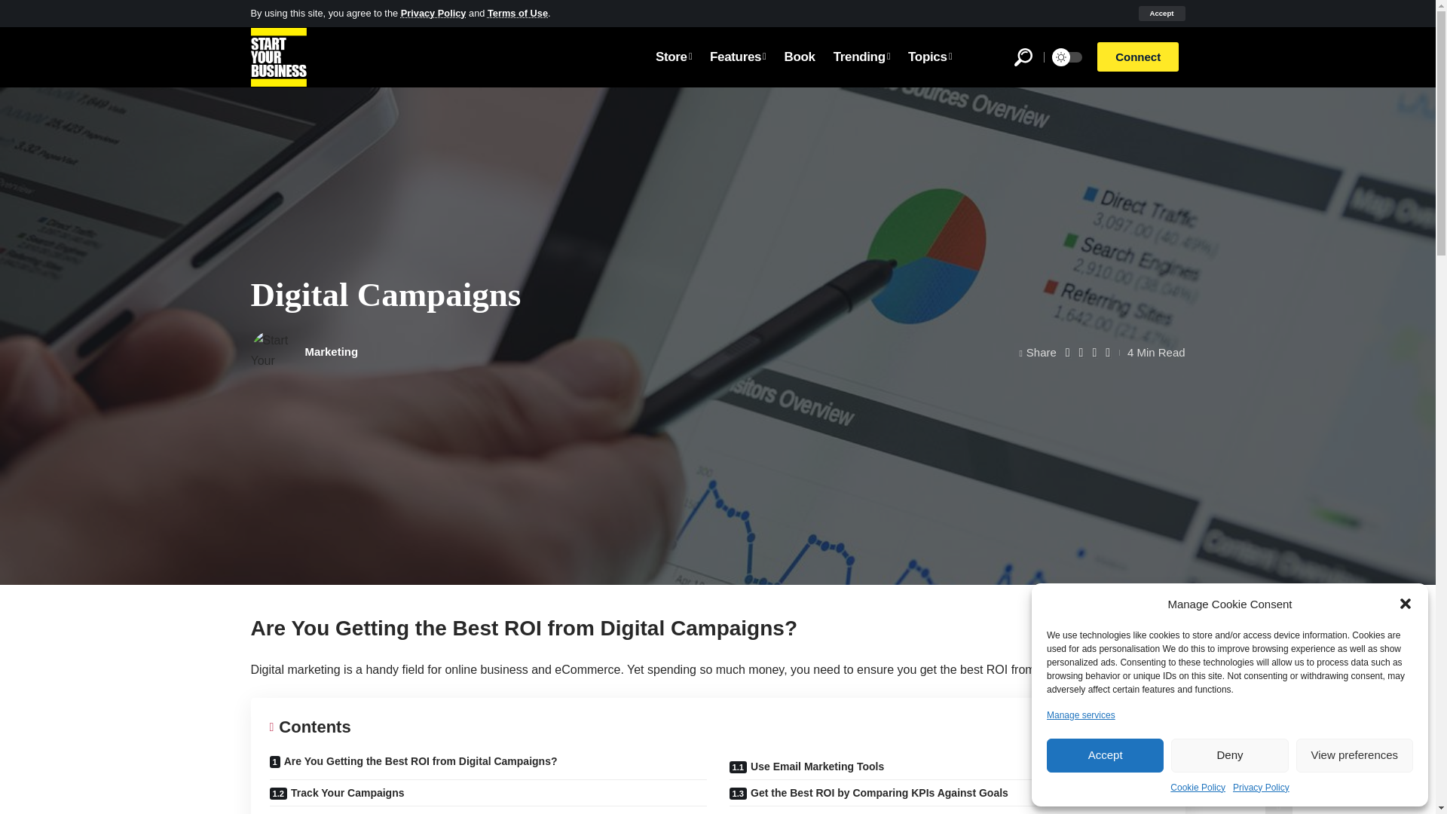 The image size is (1447, 814). Describe the element at coordinates (1081, 715) in the screenshot. I see `Manage services` at that location.